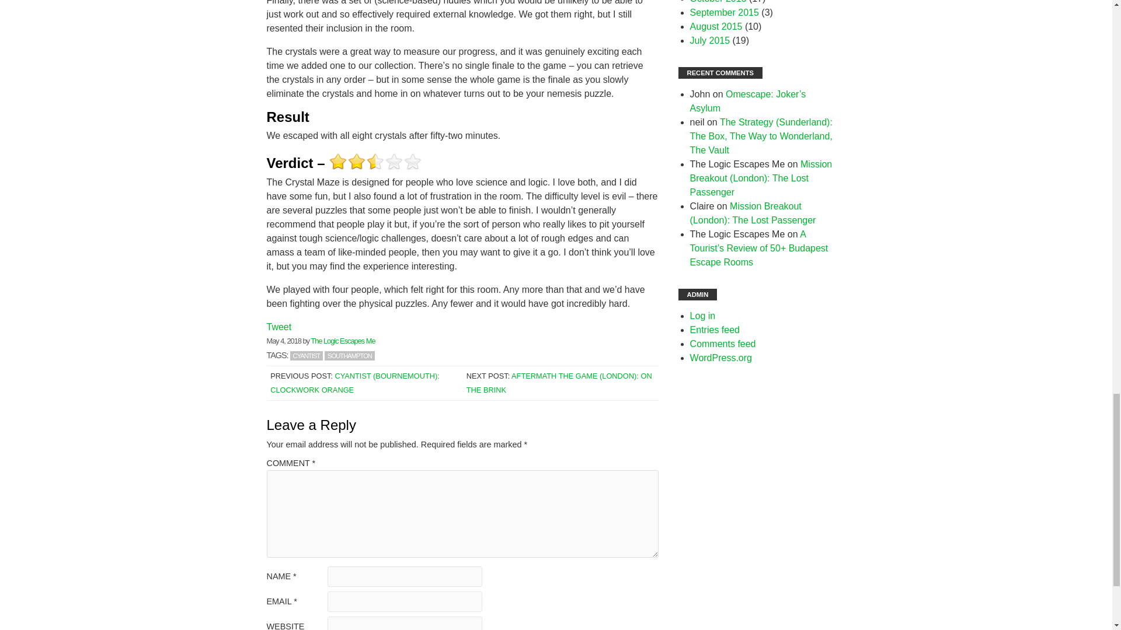 This screenshot has width=1121, height=630. I want to click on Posts by The Logic Escapes Me, so click(342, 341).